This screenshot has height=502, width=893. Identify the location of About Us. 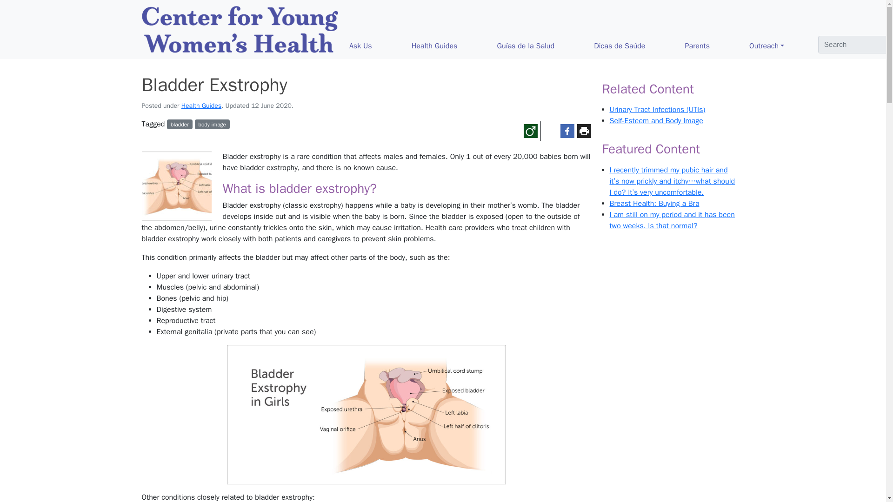
(854, 46).